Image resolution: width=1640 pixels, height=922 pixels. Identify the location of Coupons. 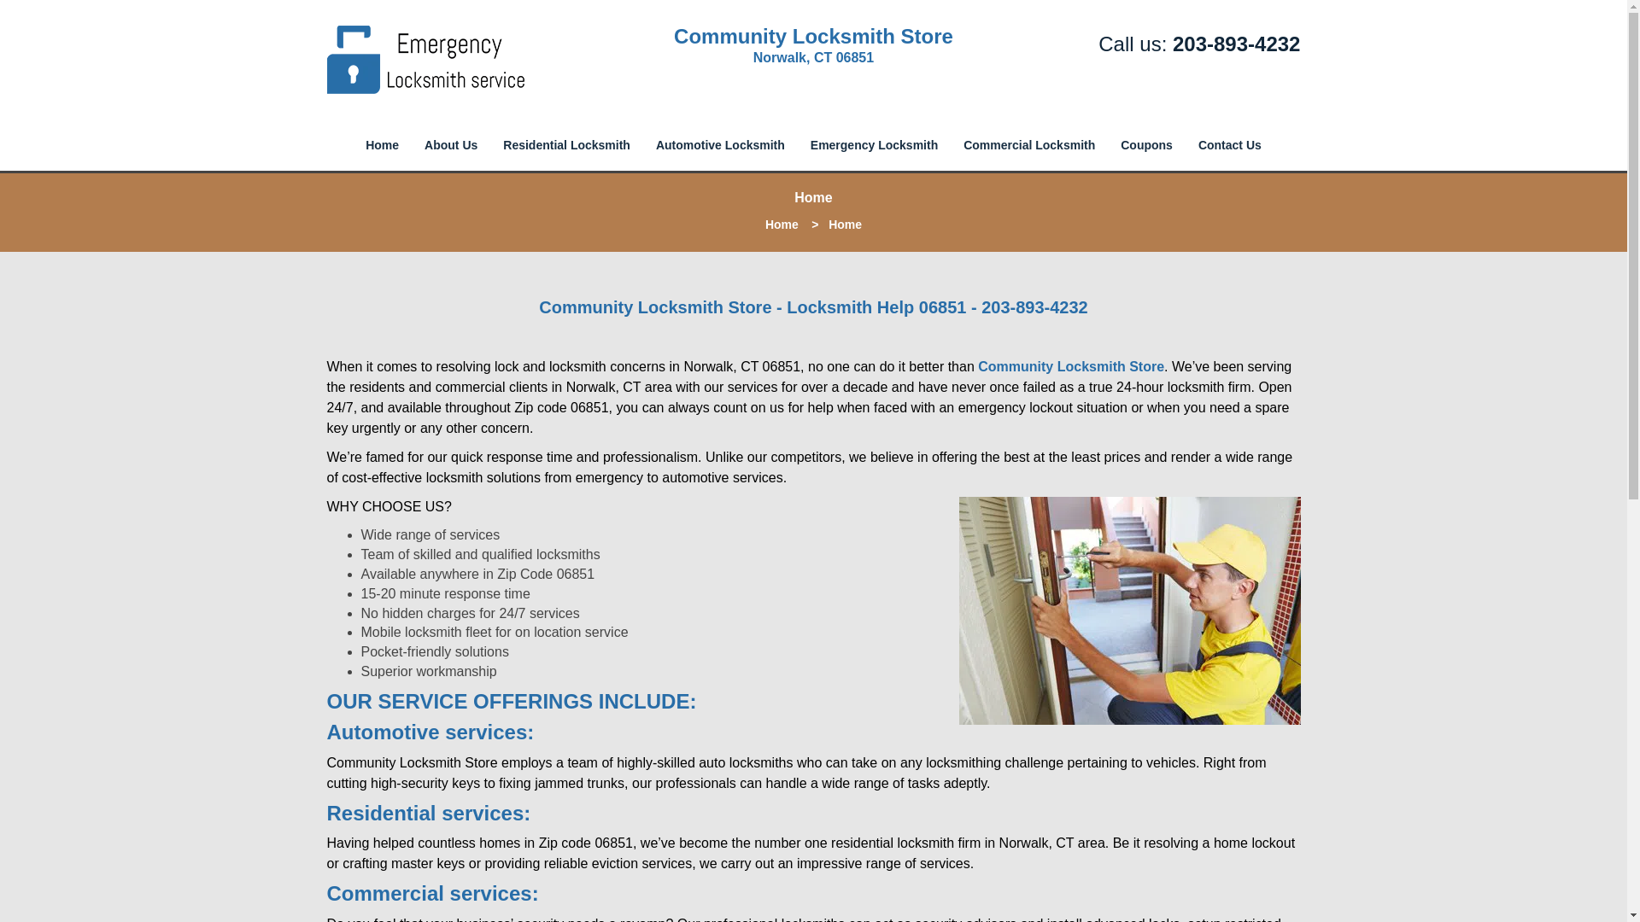
(1146, 145).